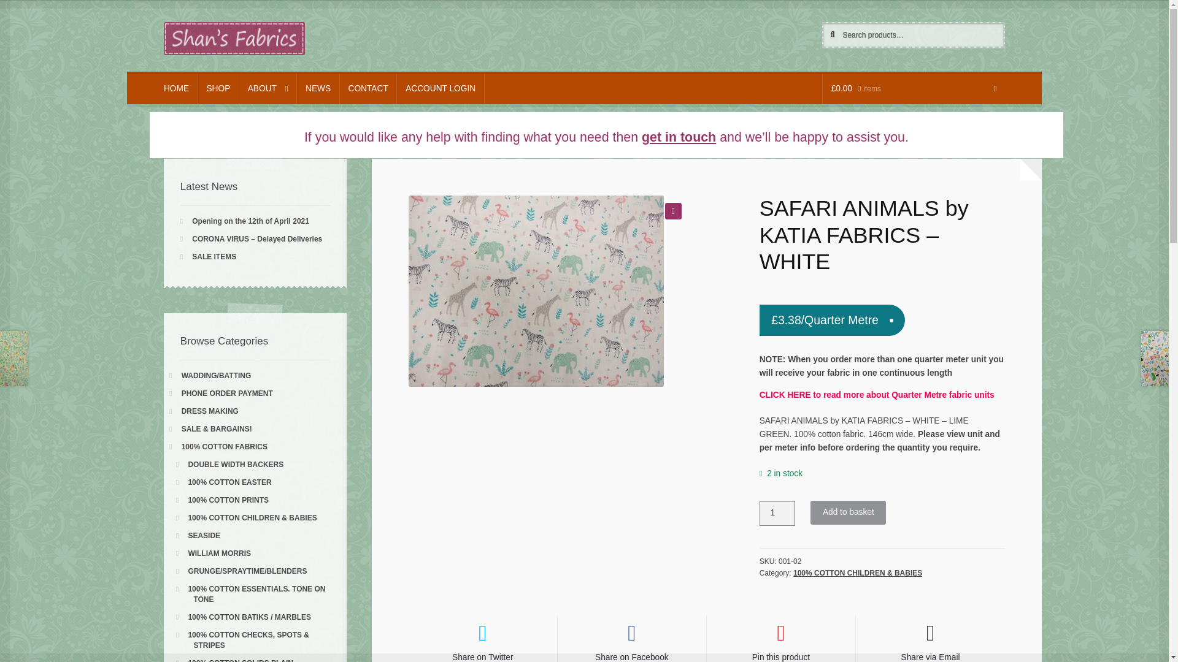 Image resolution: width=1178 pixels, height=662 pixels. What do you see at coordinates (930, 639) in the screenshot?
I see `Share via Email` at bounding box center [930, 639].